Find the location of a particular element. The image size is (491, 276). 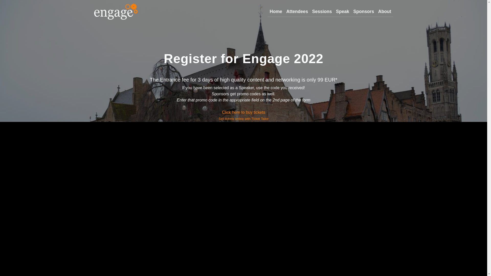

Click here to buy tickets is located at coordinates (243, 112).